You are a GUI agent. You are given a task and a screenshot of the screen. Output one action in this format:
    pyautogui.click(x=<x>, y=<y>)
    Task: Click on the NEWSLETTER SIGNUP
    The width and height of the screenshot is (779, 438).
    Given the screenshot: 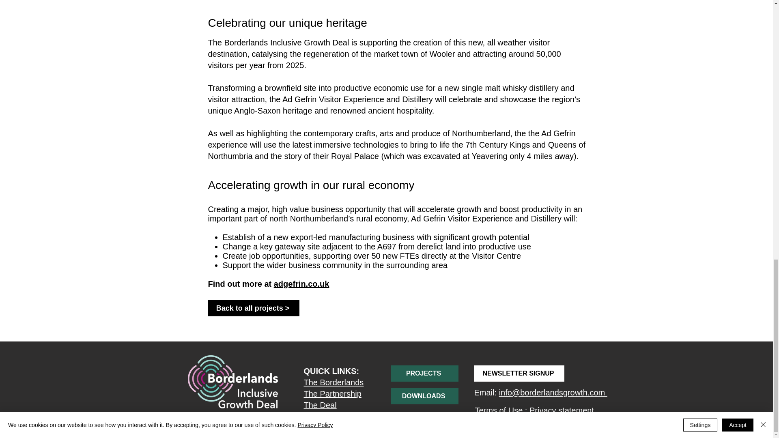 What is the action you would take?
    pyautogui.click(x=519, y=373)
    